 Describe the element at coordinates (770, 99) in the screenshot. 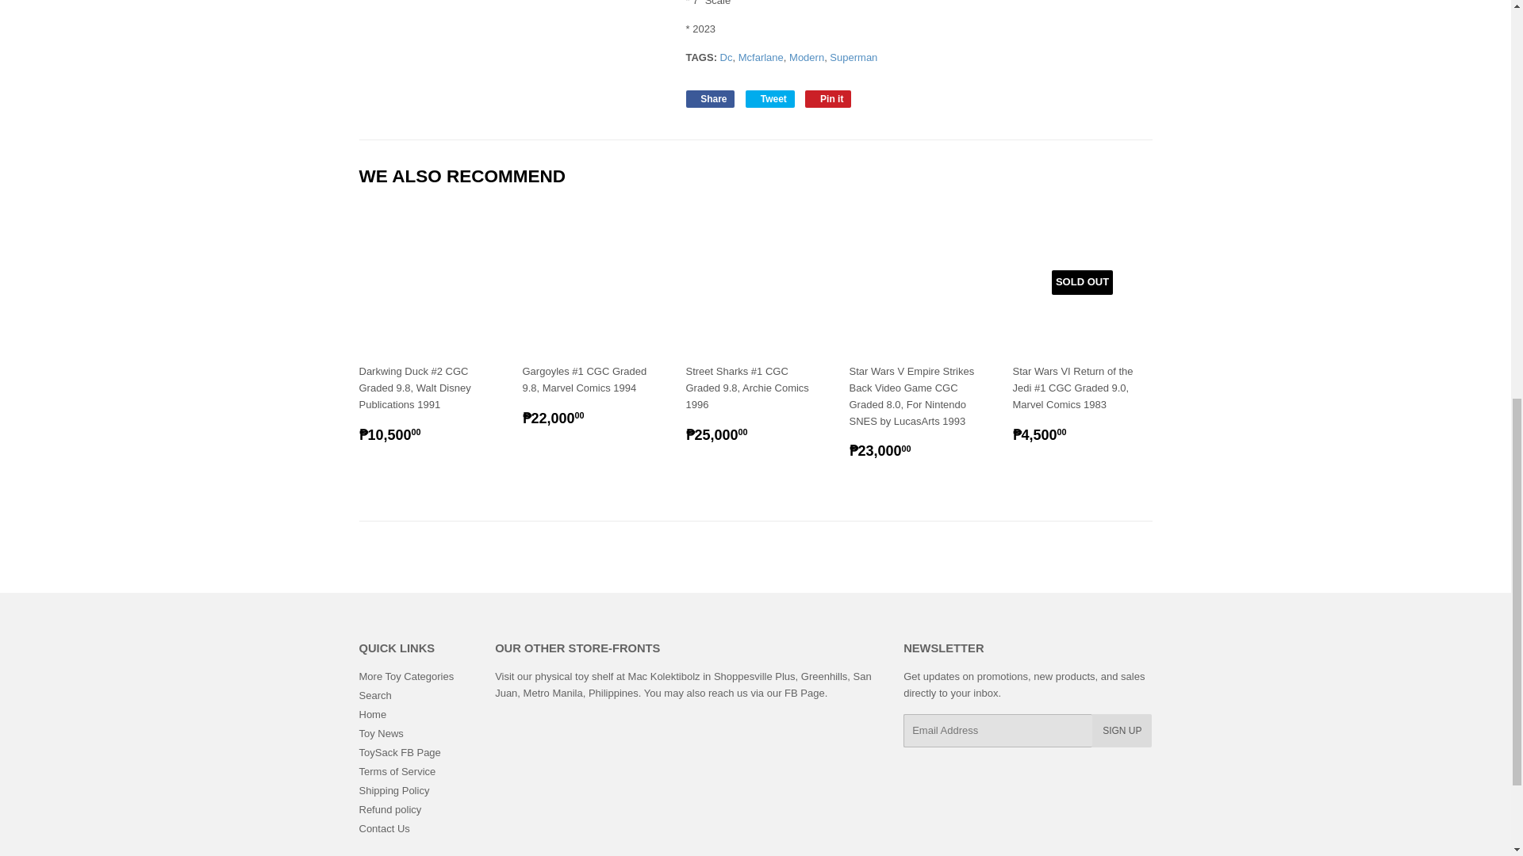

I see `Tweet on Twitter` at that location.